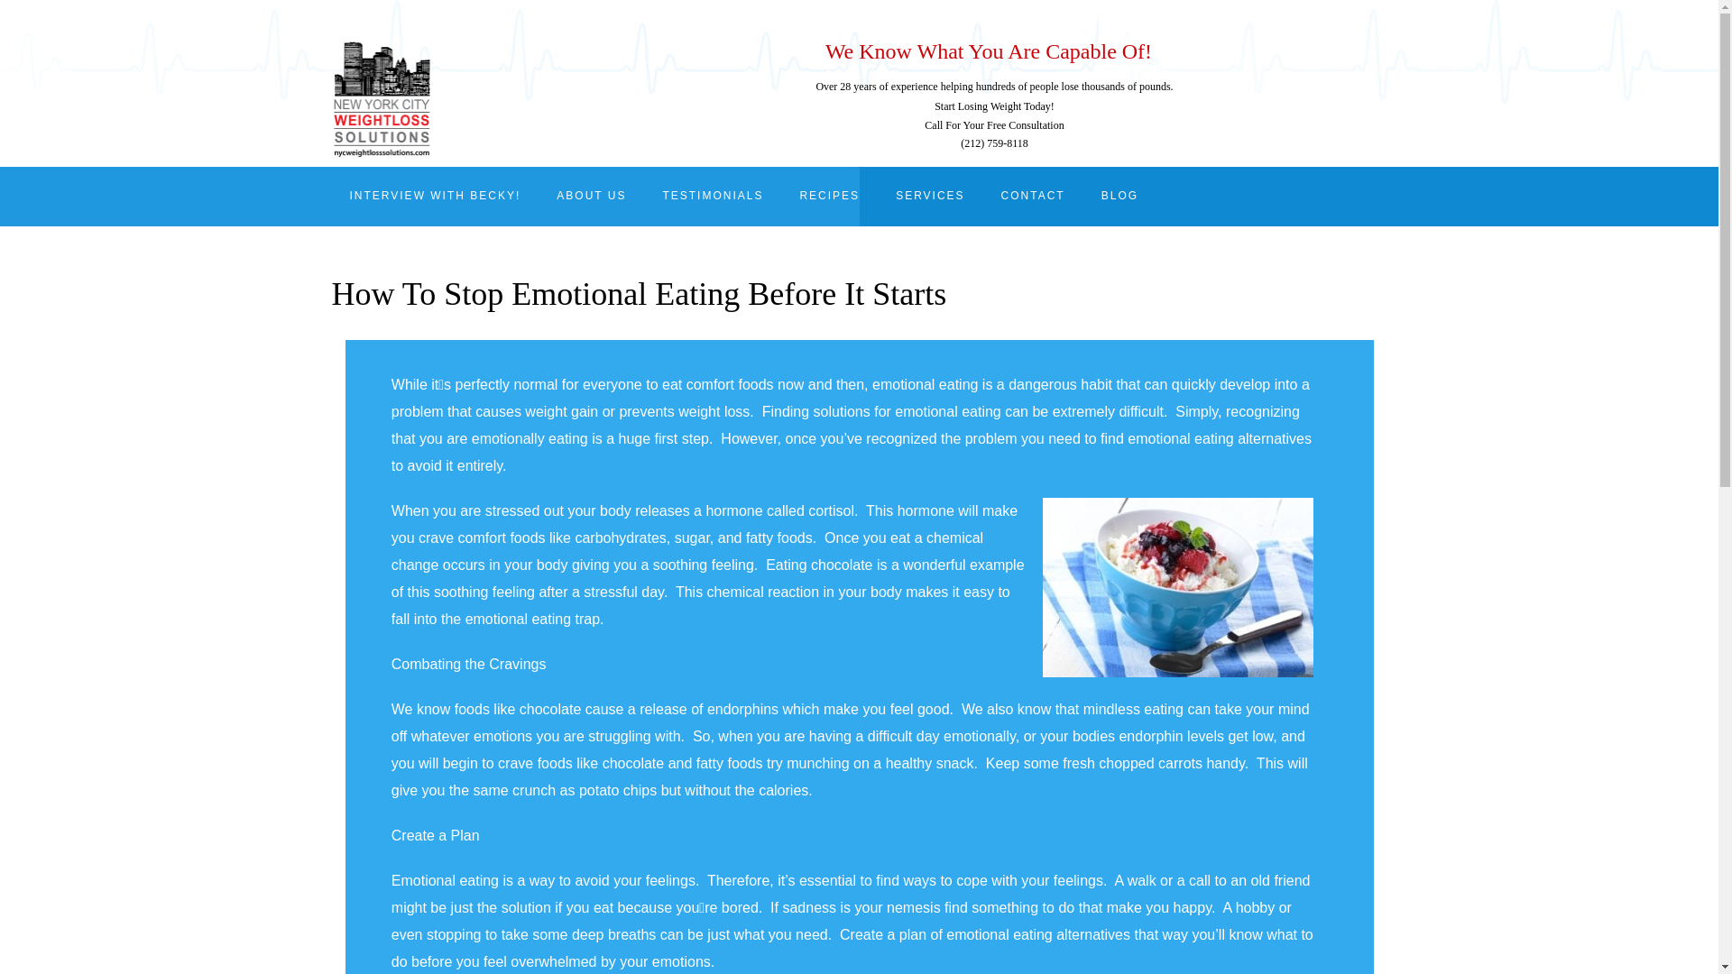 This screenshot has height=974, width=1732. What do you see at coordinates (592, 196) in the screenshot?
I see `About Us` at bounding box center [592, 196].